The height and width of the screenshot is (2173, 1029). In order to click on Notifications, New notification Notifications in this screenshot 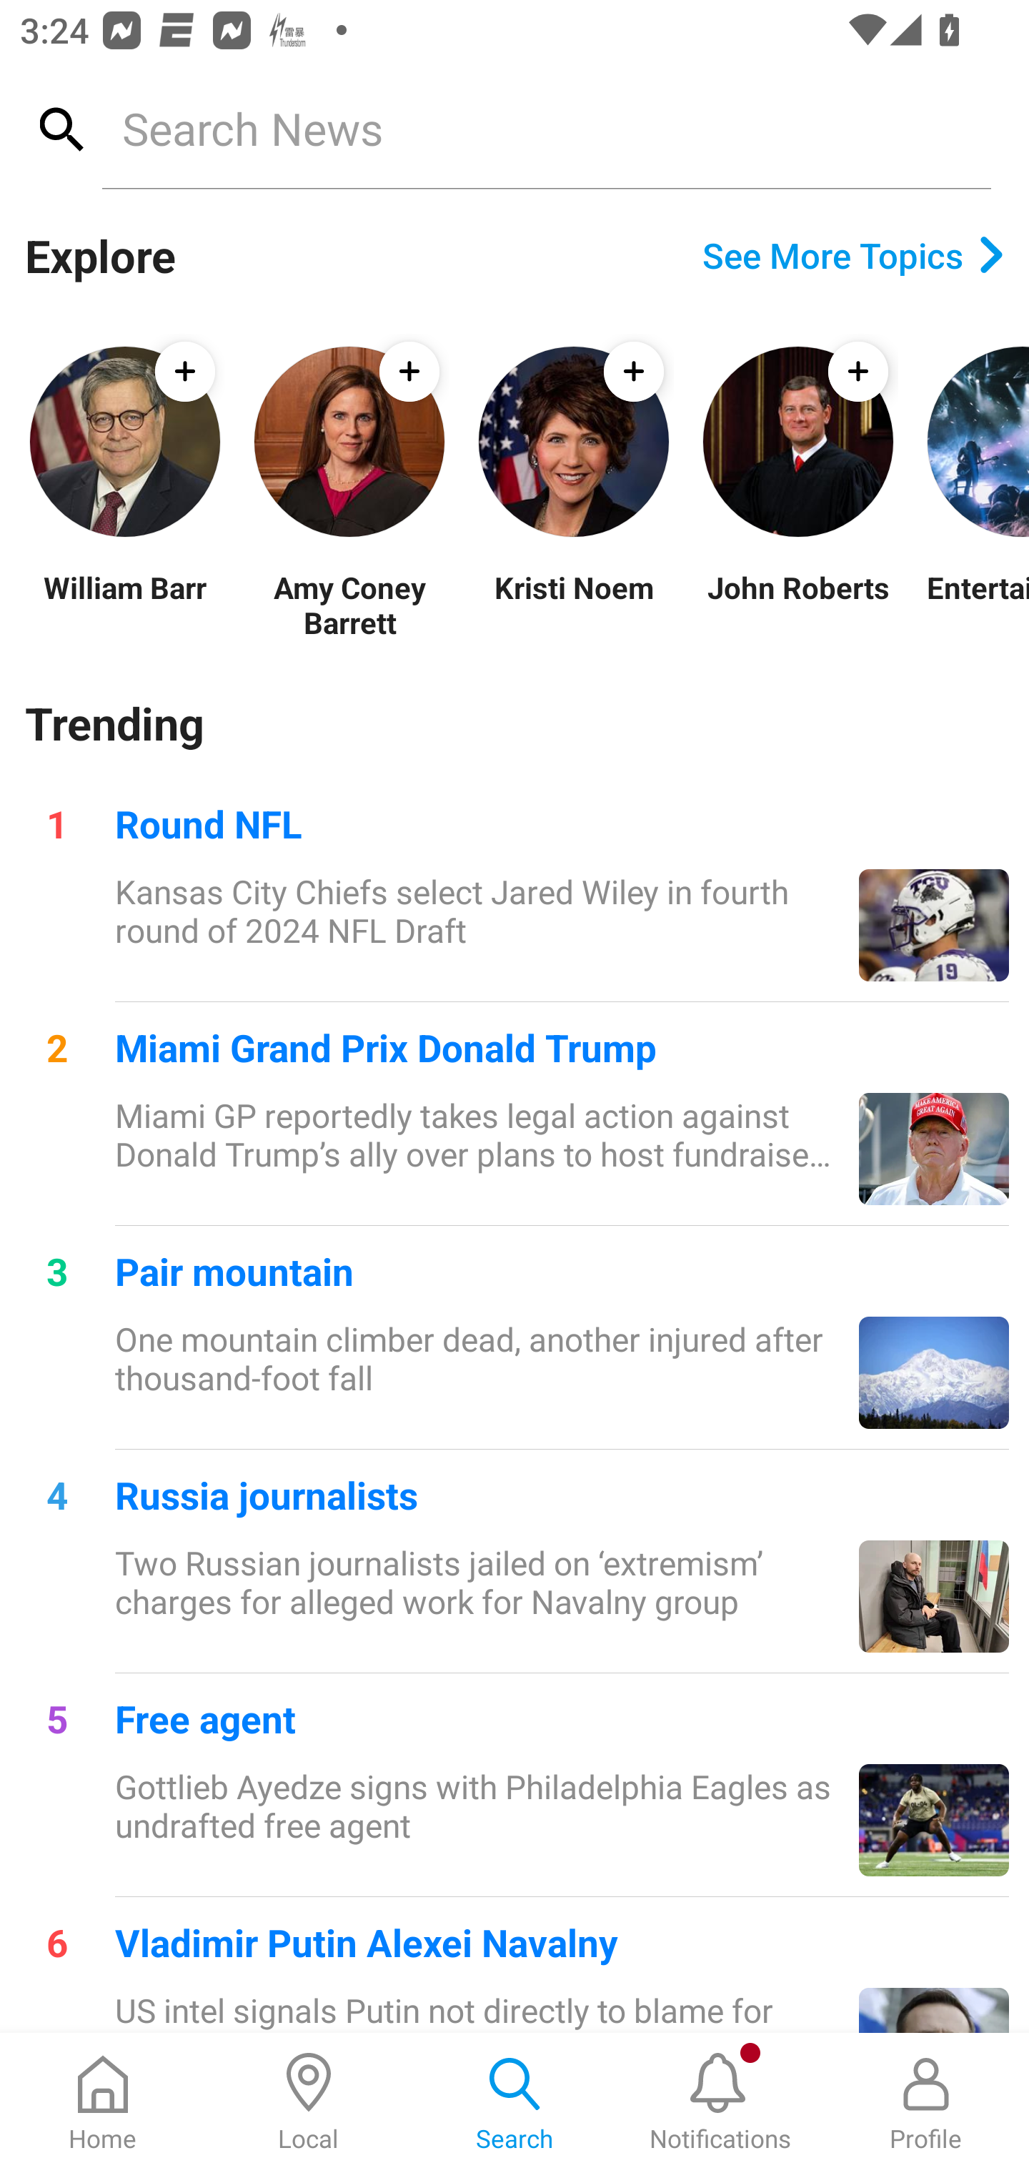, I will do `click(720, 2103)`.